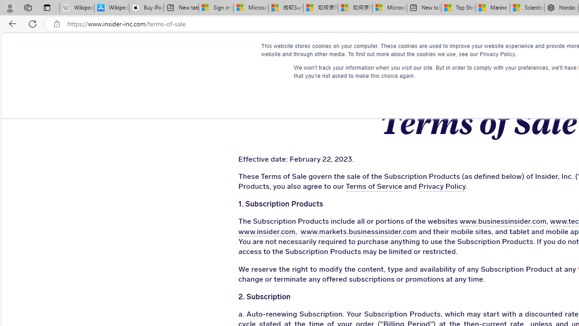  What do you see at coordinates (374, 187) in the screenshot?
I see `Terms of Service` at bounding box center [374, 187].